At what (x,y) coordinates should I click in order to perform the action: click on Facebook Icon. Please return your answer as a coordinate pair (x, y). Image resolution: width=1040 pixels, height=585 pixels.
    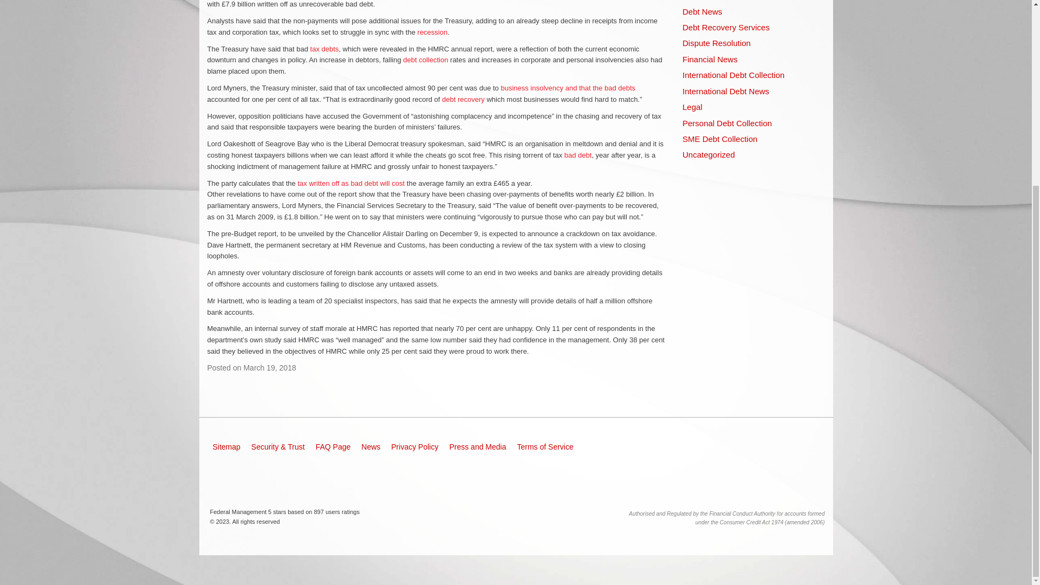
    Looking at the image, I should click on (227, 476).